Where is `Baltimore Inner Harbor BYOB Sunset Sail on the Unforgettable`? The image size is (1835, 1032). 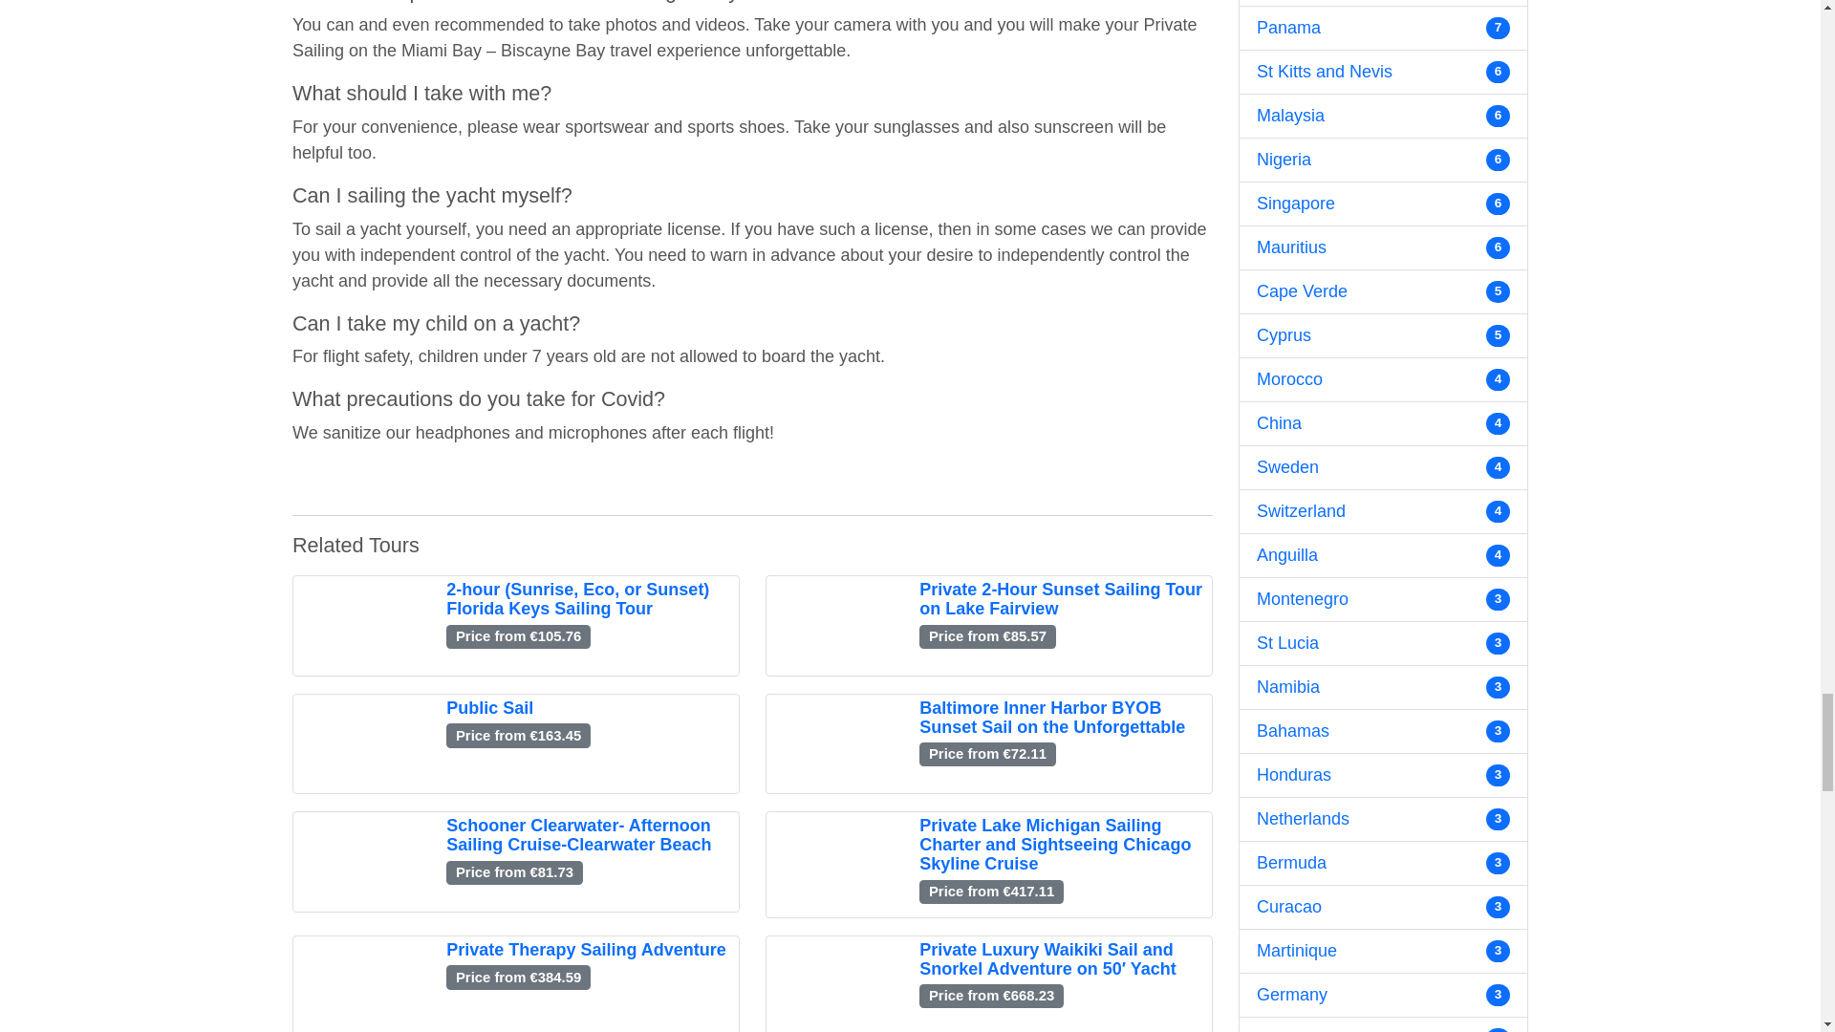 Baltimore Inner Harbor BYOB Sunset Sail on the Unforgettable is located at coordinates (1051, 718).